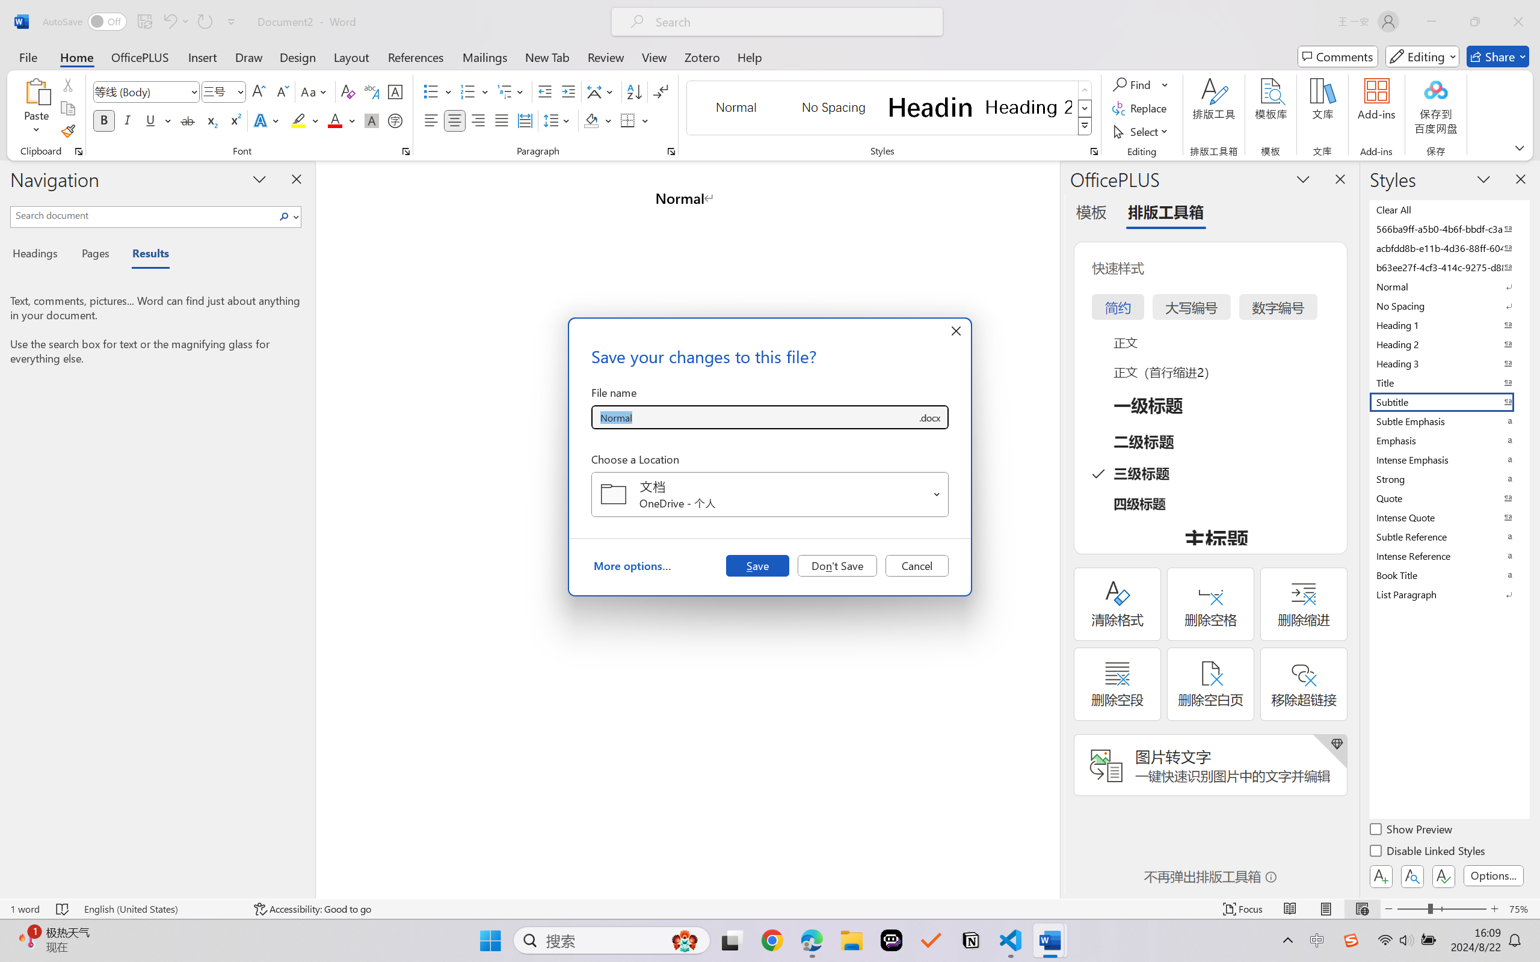 This screenshot has height=962, width=1540. What do you see at coordinates (628, 120) in the screenshot?
I see `Borders` at bounding box center [628, 120].